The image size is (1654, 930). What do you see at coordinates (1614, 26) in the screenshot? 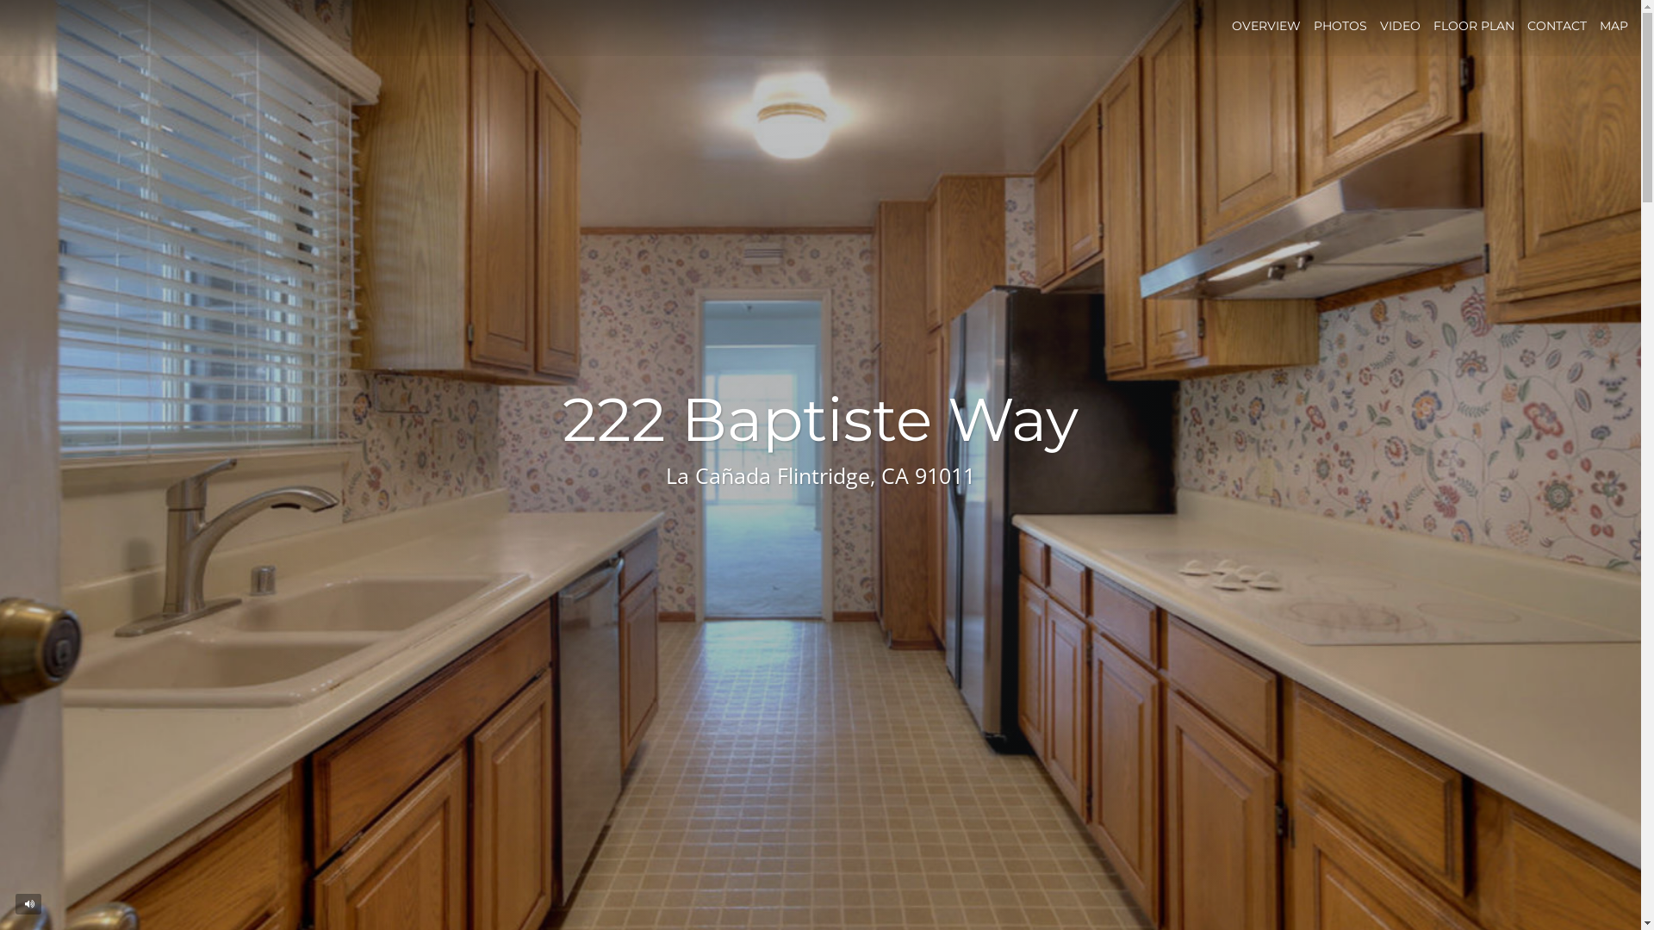
I see `MAP` at bounding box center [1614, 26].